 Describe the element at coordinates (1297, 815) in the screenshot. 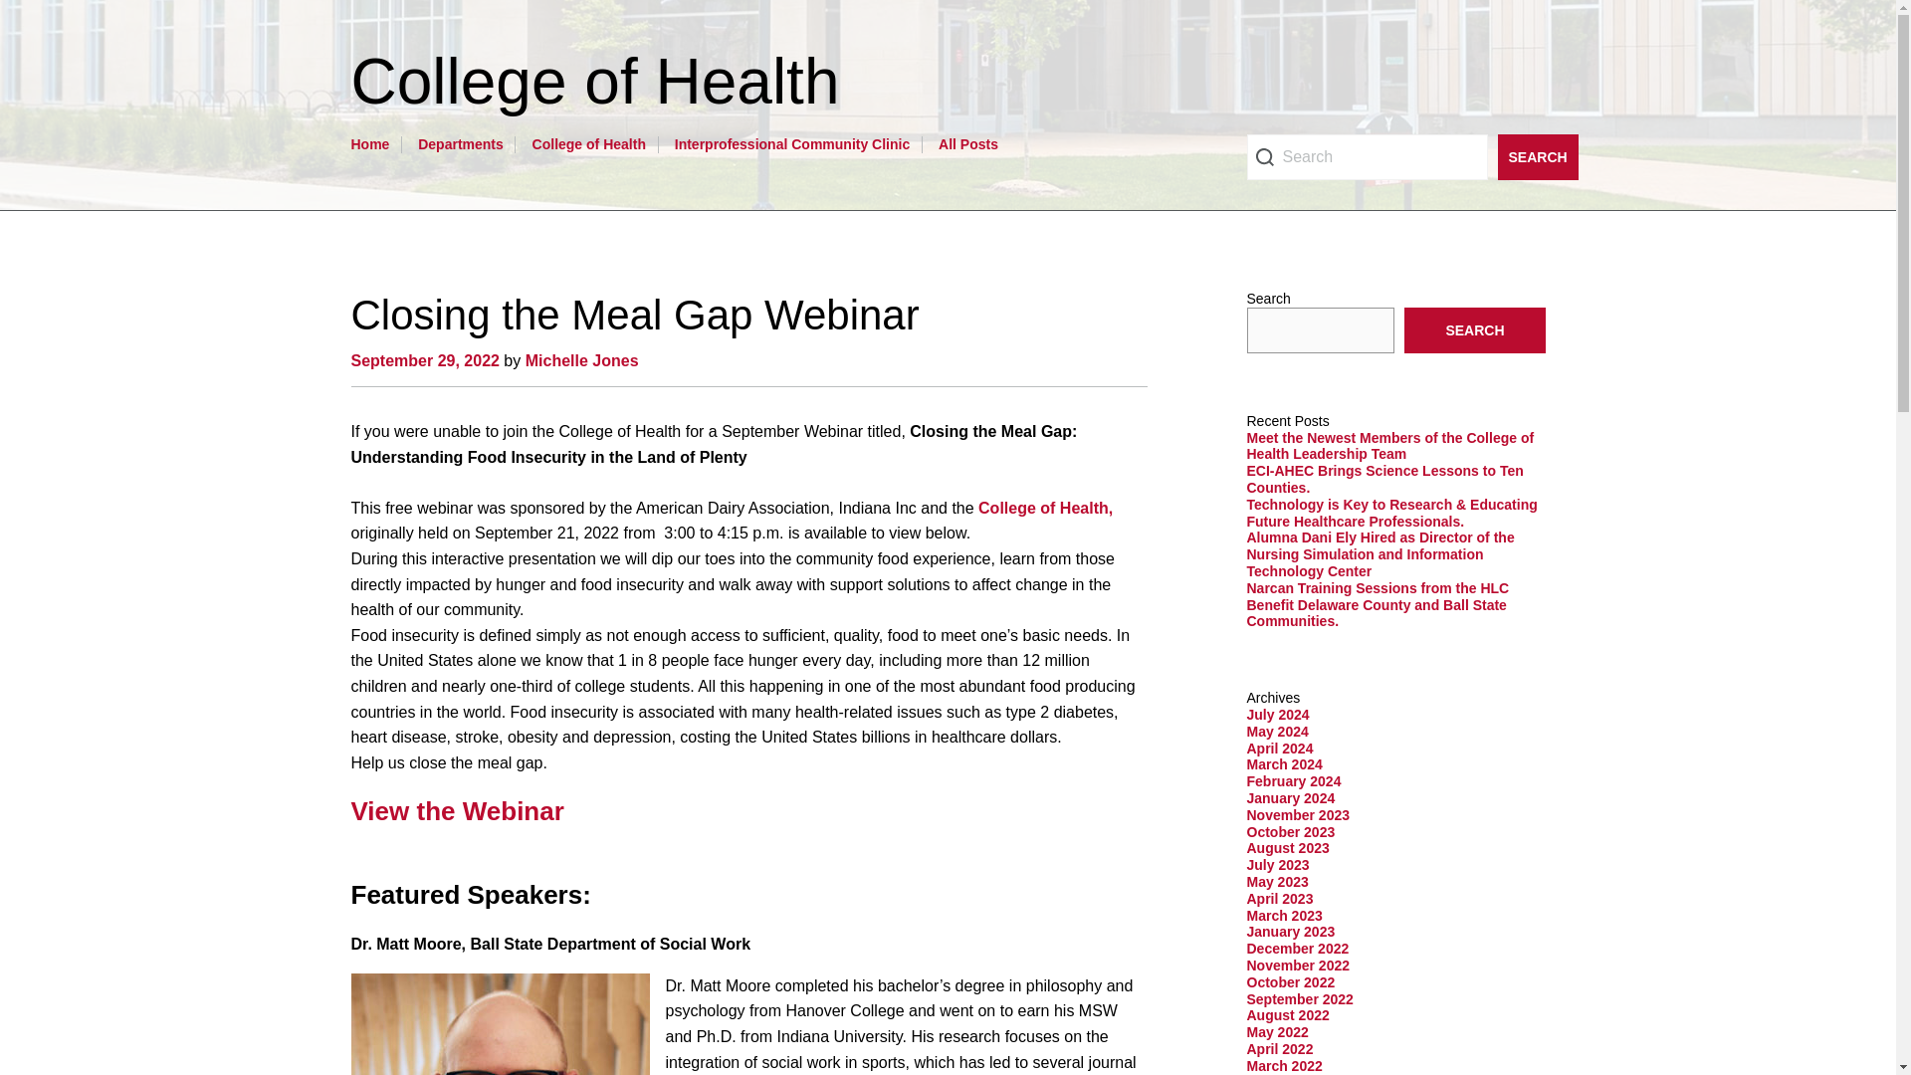

I see `November 2023` at that location.